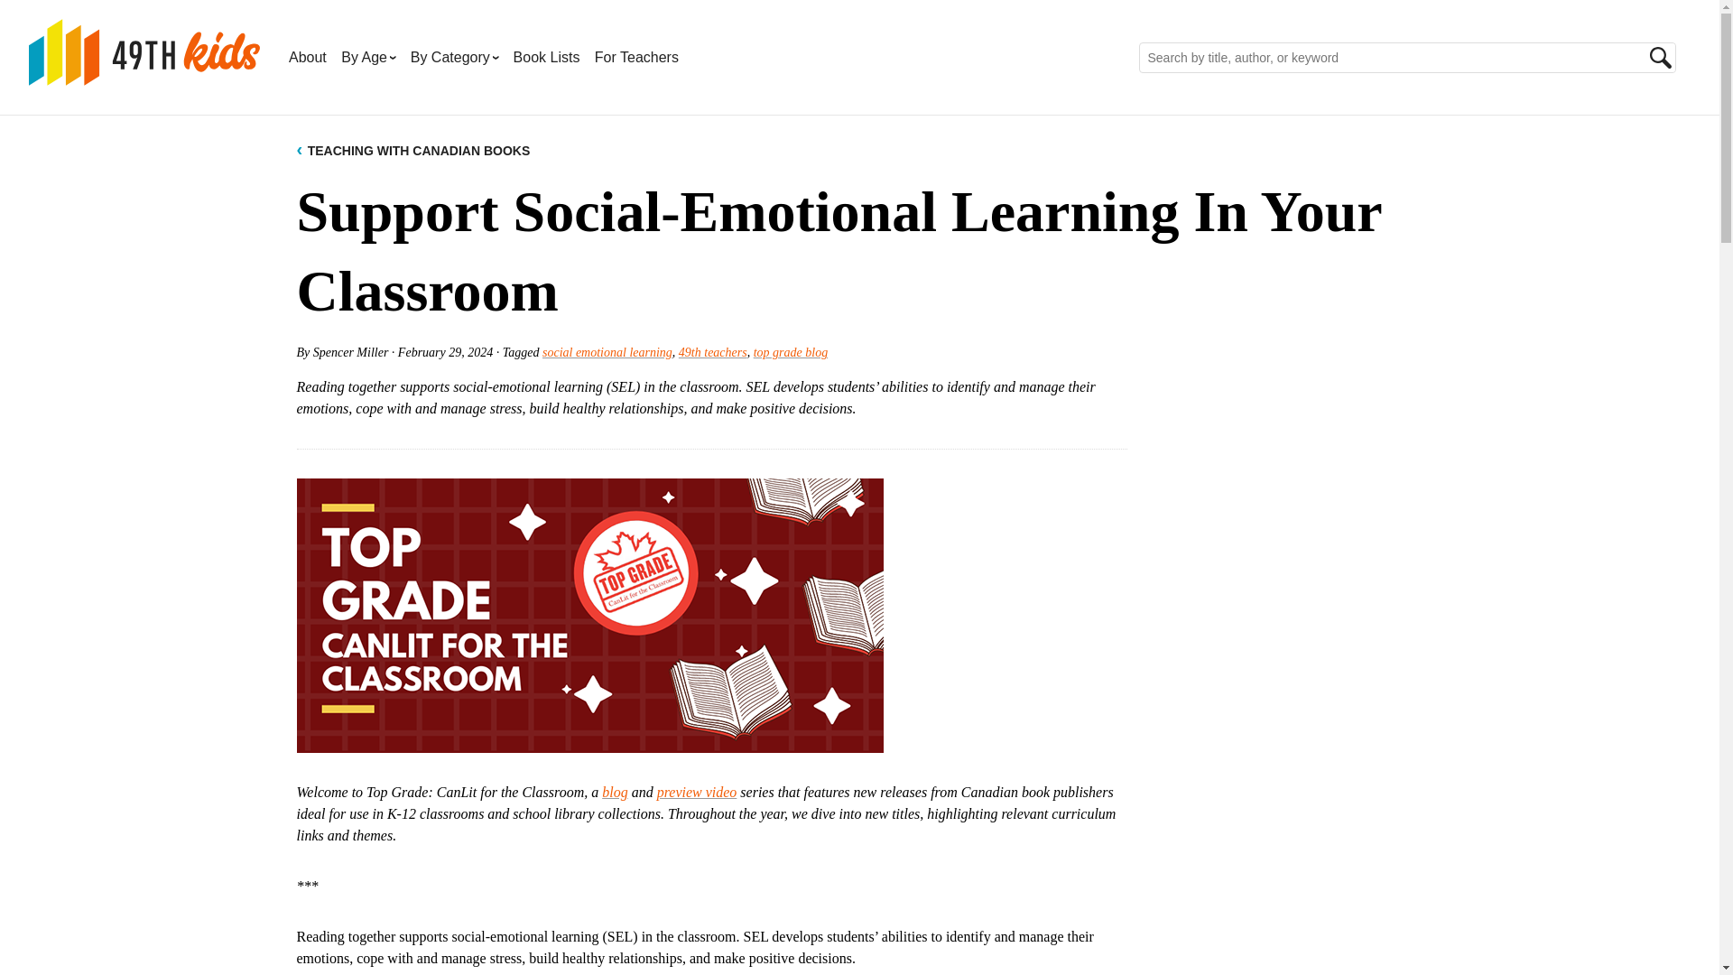 The width and height of the screenshot is (1733, 975). What do you see at coordinates (791, 352) in the screenshot?
I see `top grade blog` at bounding box center [791, 352].